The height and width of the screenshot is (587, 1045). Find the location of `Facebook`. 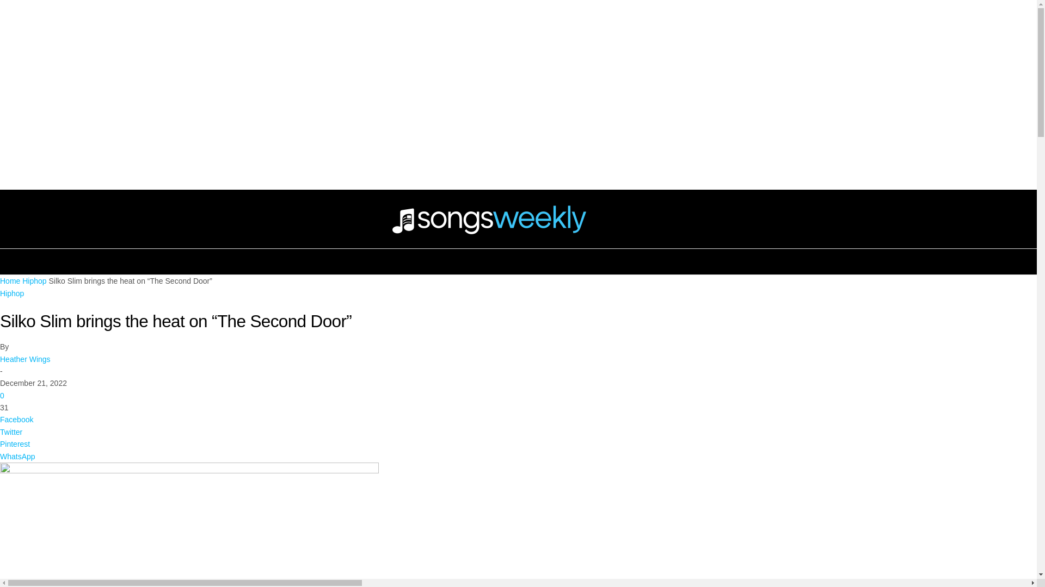

Facebook is located at coordinates (518, 420).